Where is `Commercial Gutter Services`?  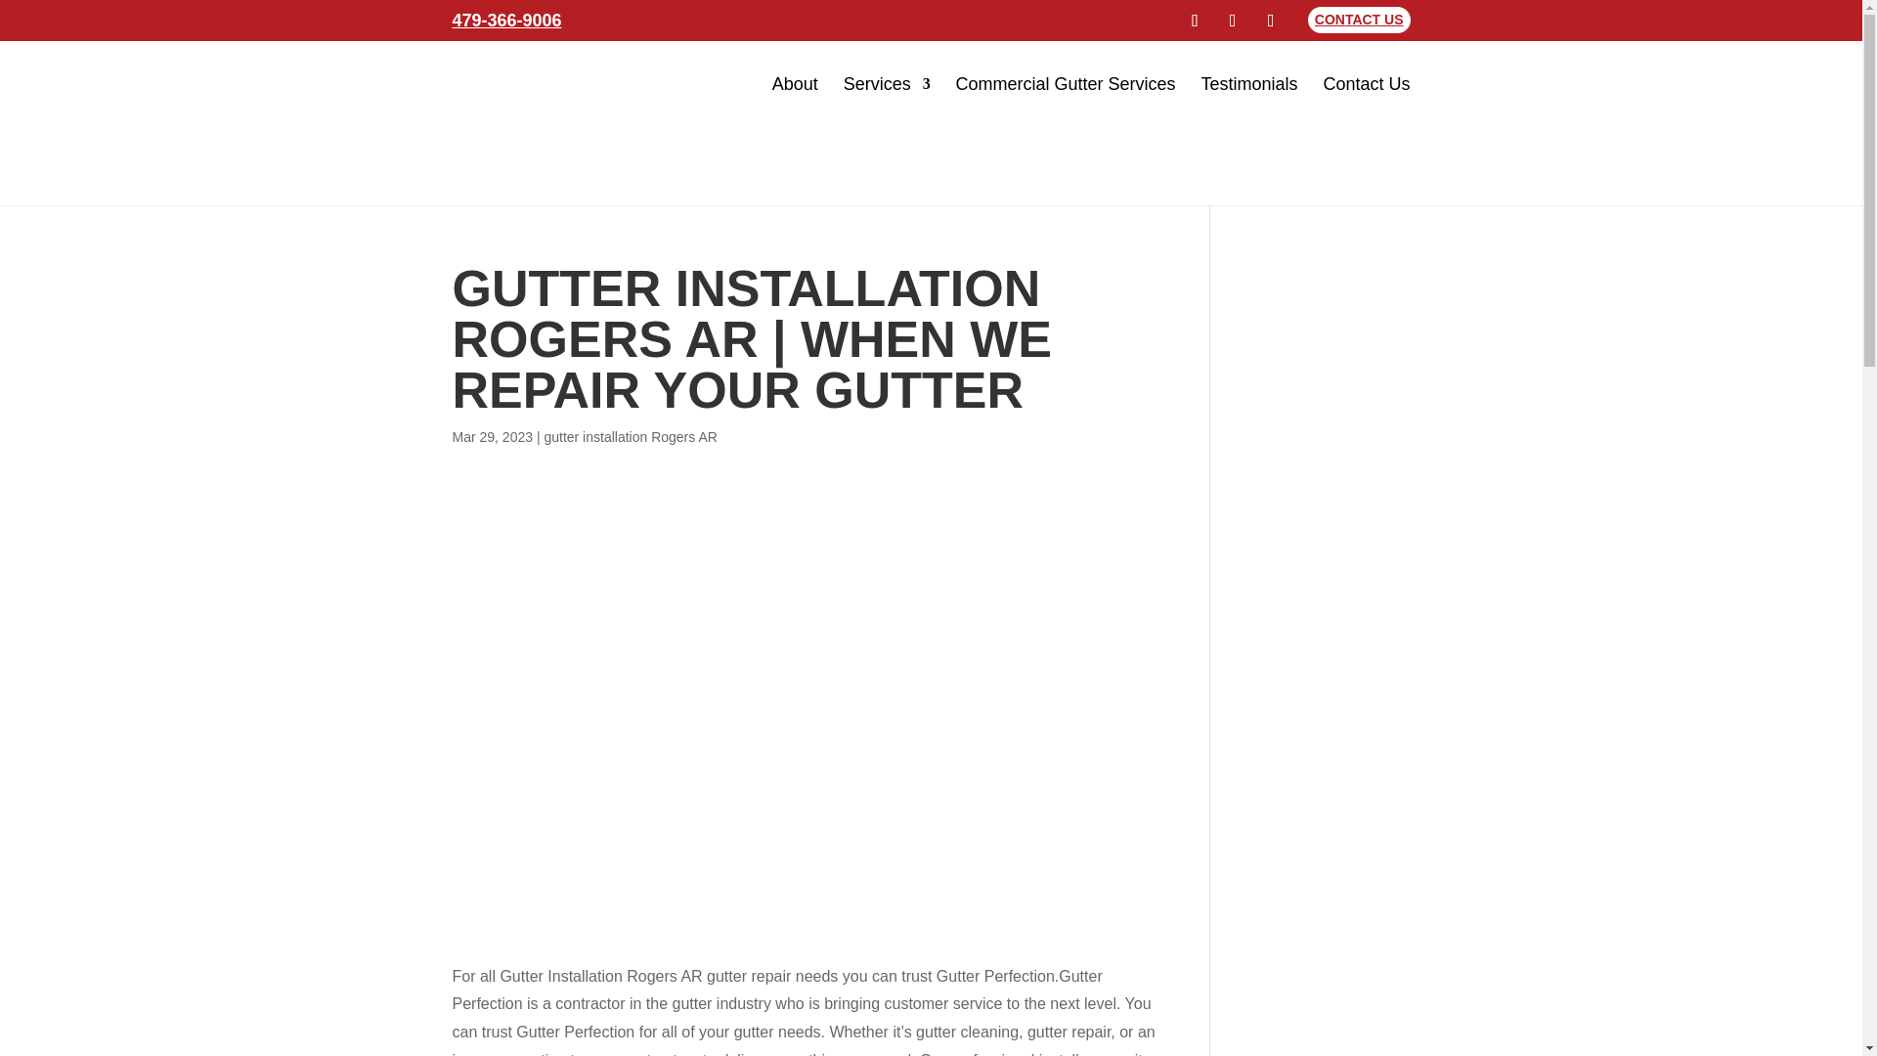 Commercial Gutter Services is located at coordinates (1066, 83).